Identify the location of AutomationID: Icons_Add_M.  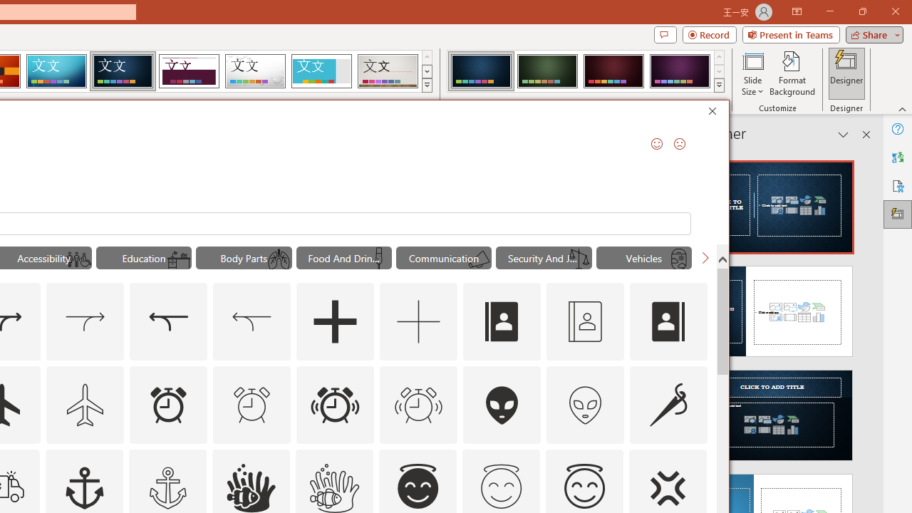
(419, 322).